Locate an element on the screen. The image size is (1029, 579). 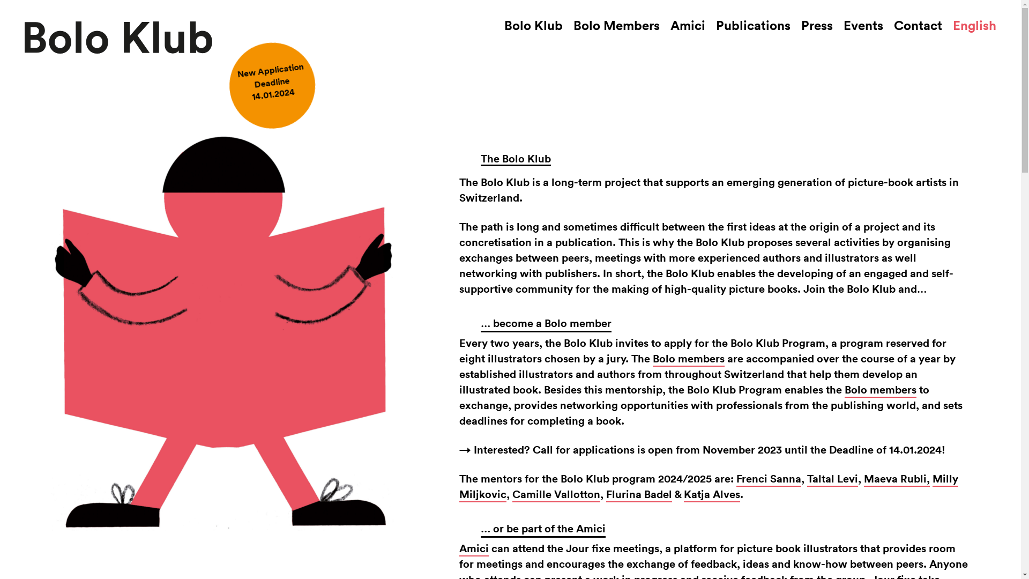
Contact is located at coordinates (918, 26).